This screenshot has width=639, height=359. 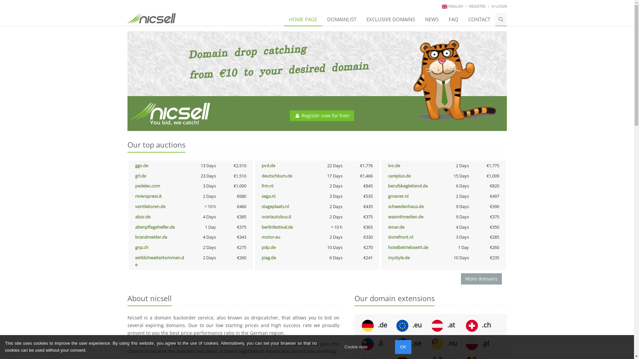 What do you see at coordinates (398, 196) in the screenshot?
I see `groener.nl` at bounding box center [398, 196].